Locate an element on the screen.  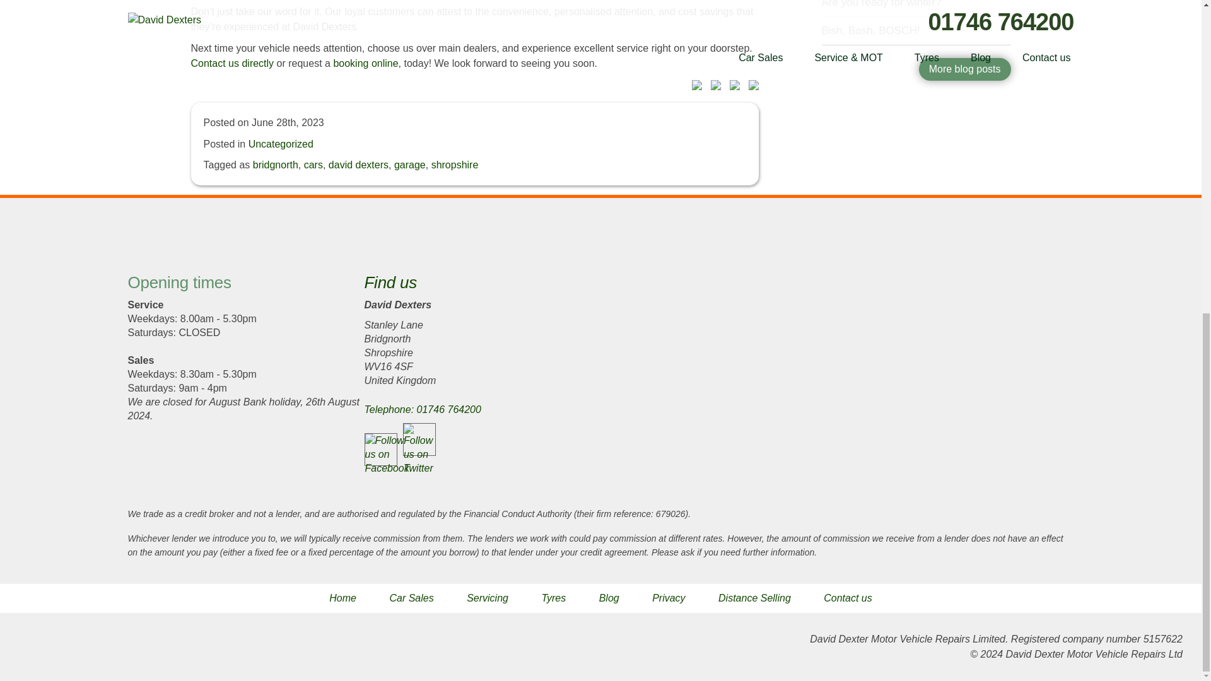
Share on Twitter is located at coordinates (713, 88).